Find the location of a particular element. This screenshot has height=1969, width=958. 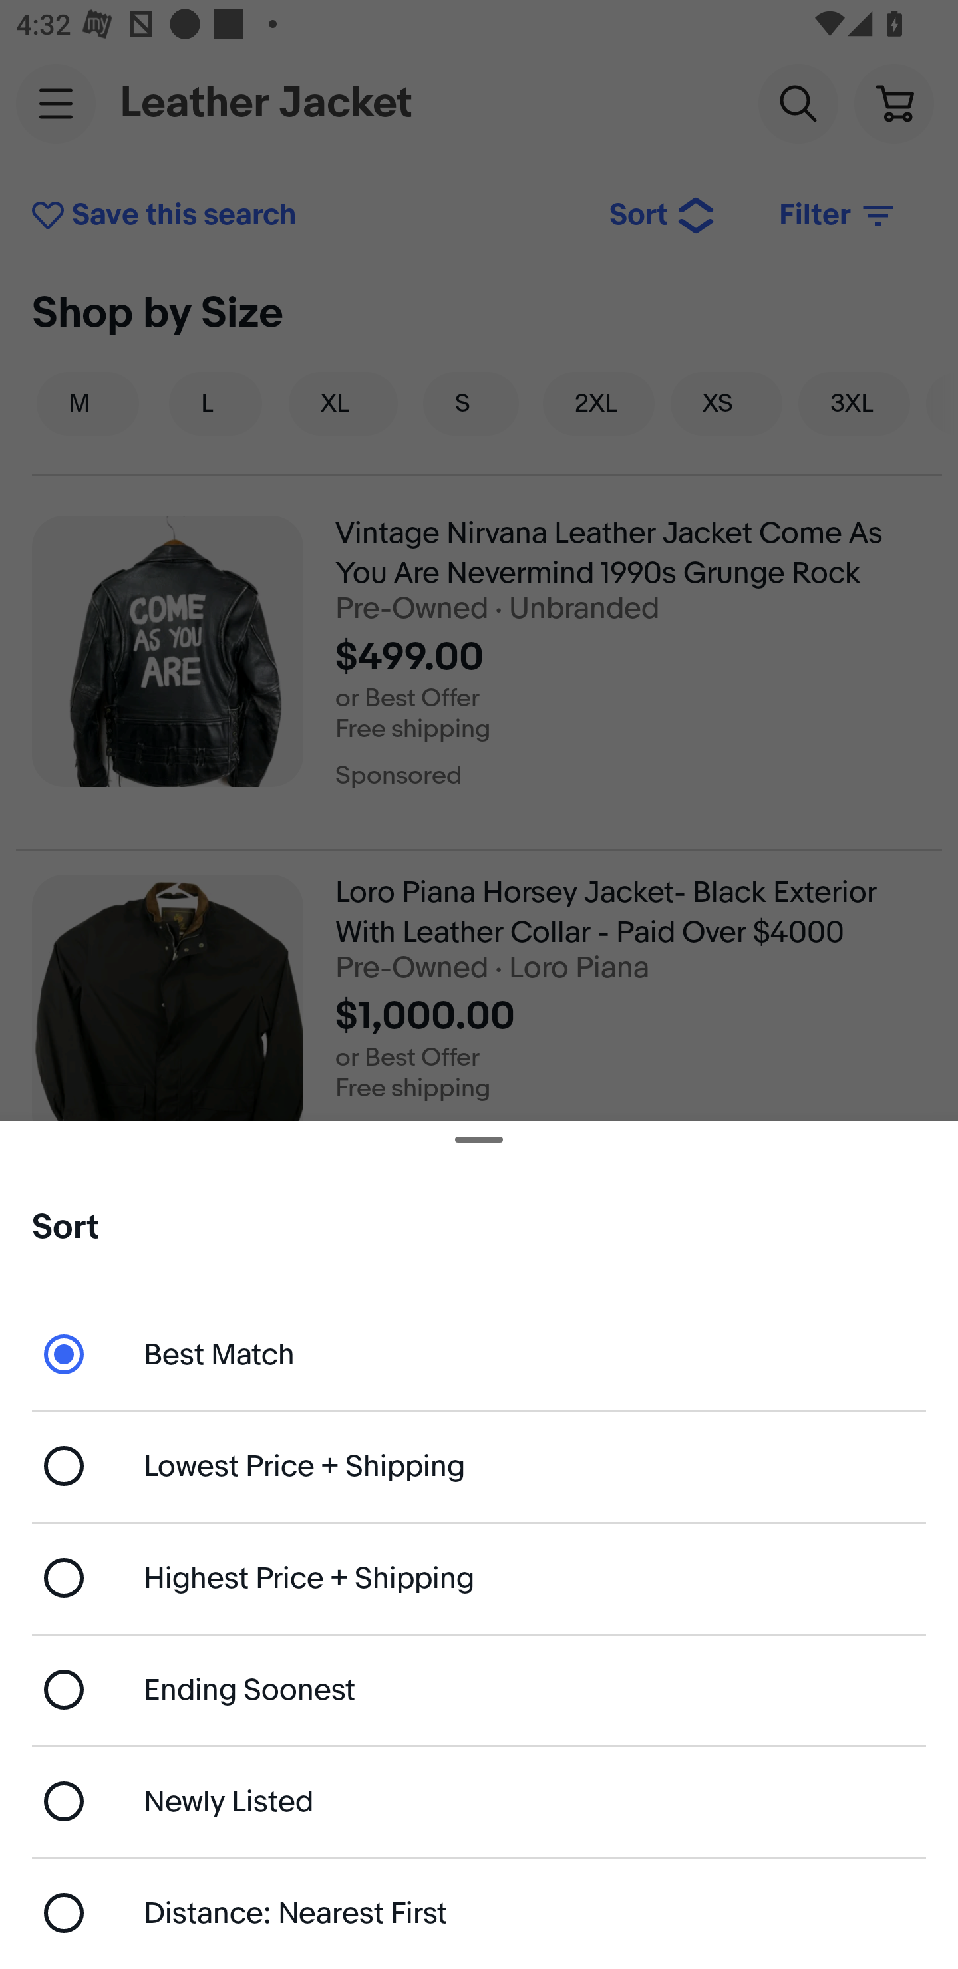

Newly Listed is located at coordinates (479, 1800).